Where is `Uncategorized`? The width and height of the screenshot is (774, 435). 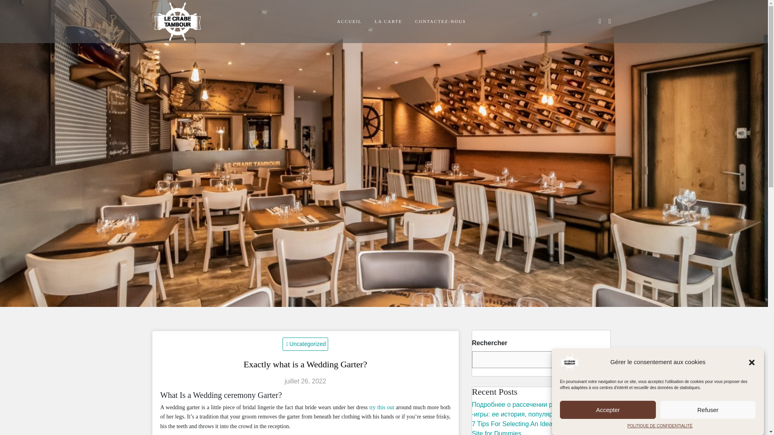
Uncategorized is located at coordinates (305, 344).